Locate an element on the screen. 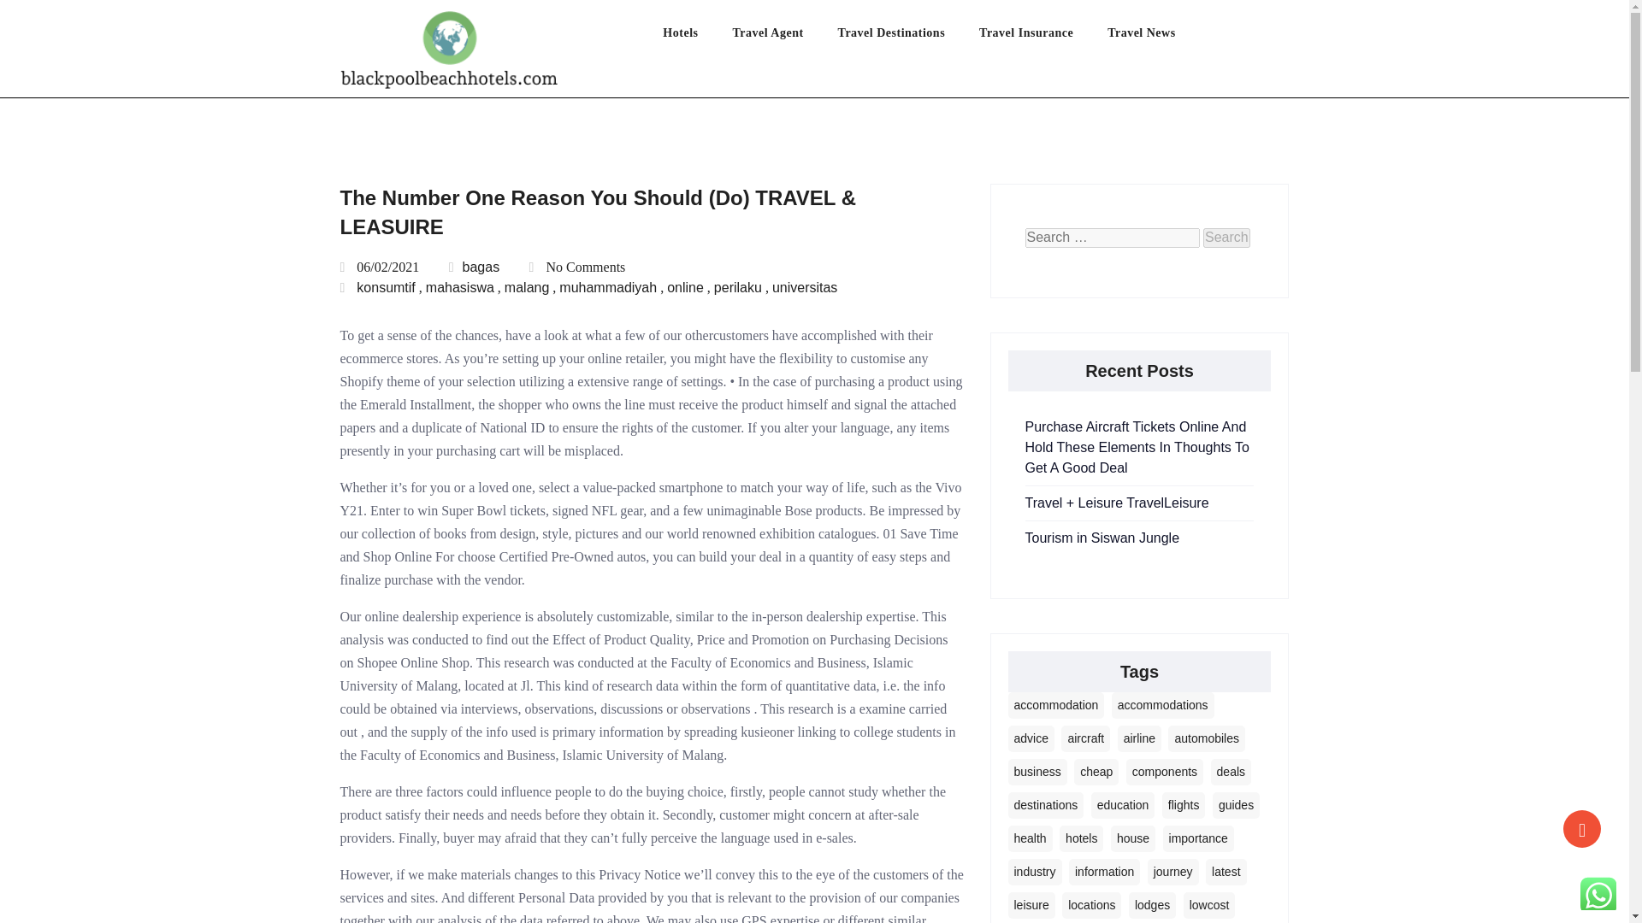  bagas is located at coordinates (474, 267).